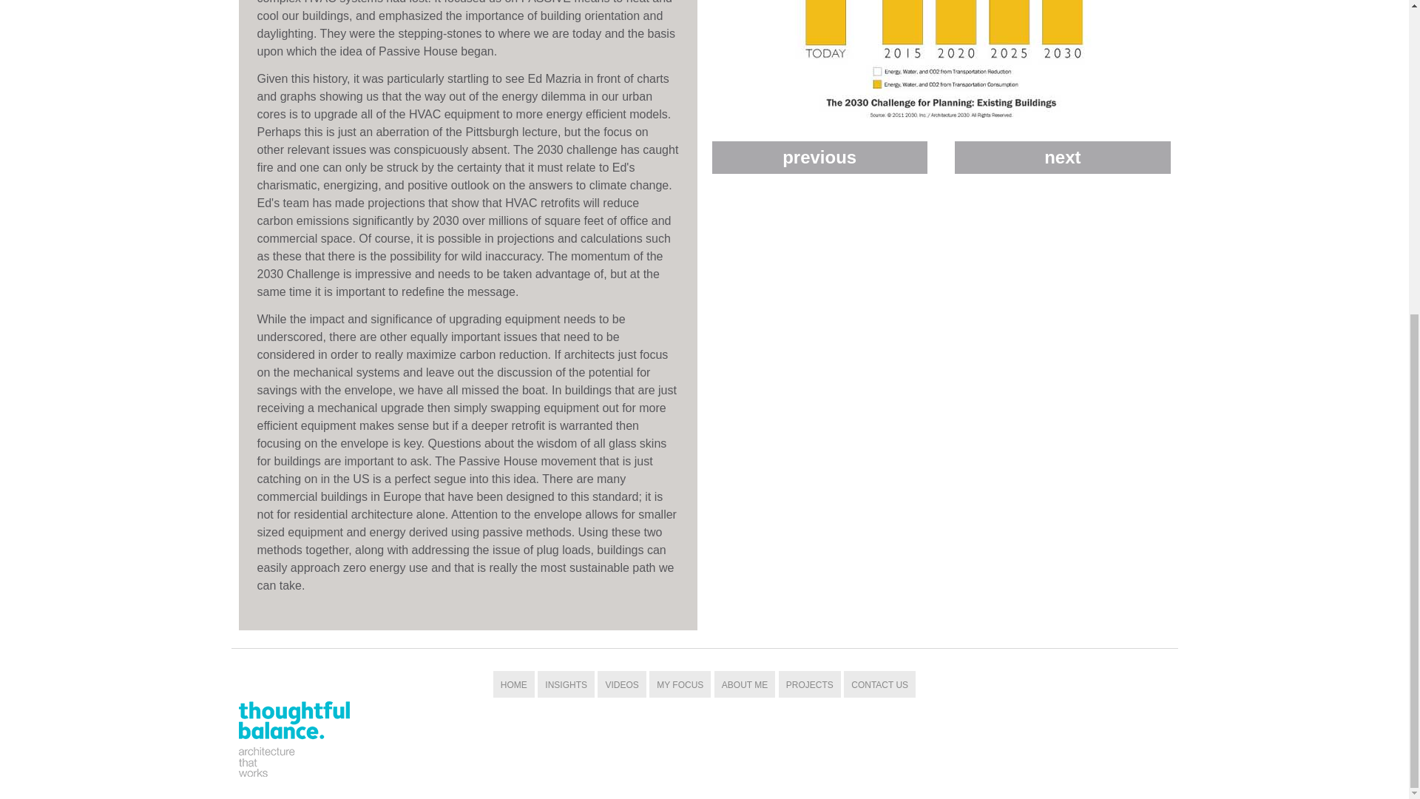 The width and height of the screenshot is (1420, 799). I want to click on MY FOCUS, so click(679, 685).